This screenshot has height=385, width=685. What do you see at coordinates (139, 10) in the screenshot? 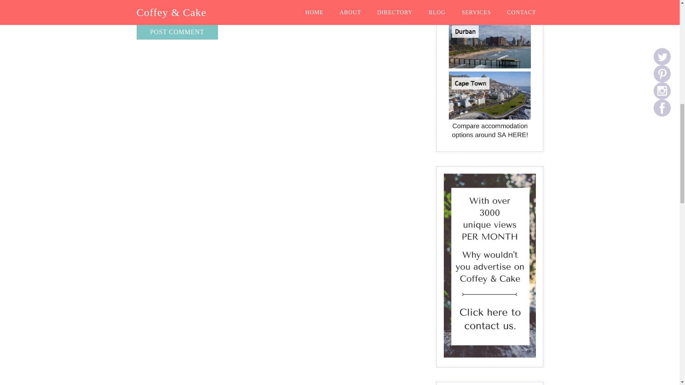
I see `subscribe` at bounding box center [139, 10].